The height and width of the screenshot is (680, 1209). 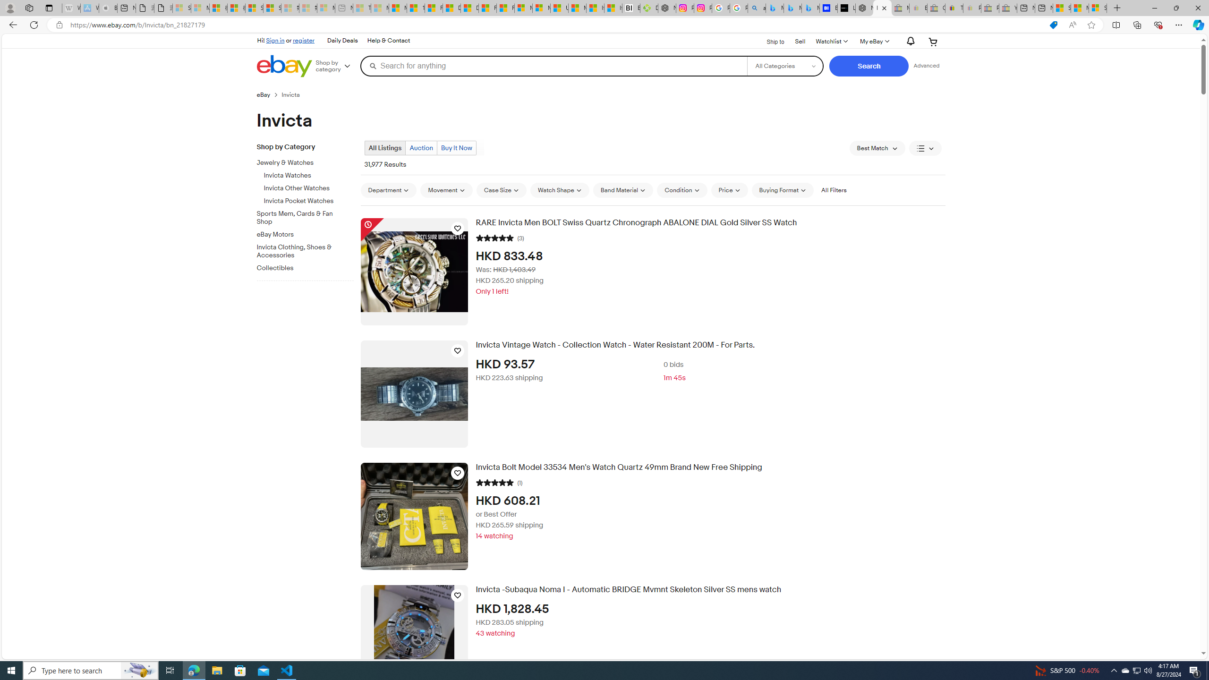 What do you see at coordinates (309, 161) in the screenshot?
I see `Jewelry & Watches` at bounding box center [309, 161].